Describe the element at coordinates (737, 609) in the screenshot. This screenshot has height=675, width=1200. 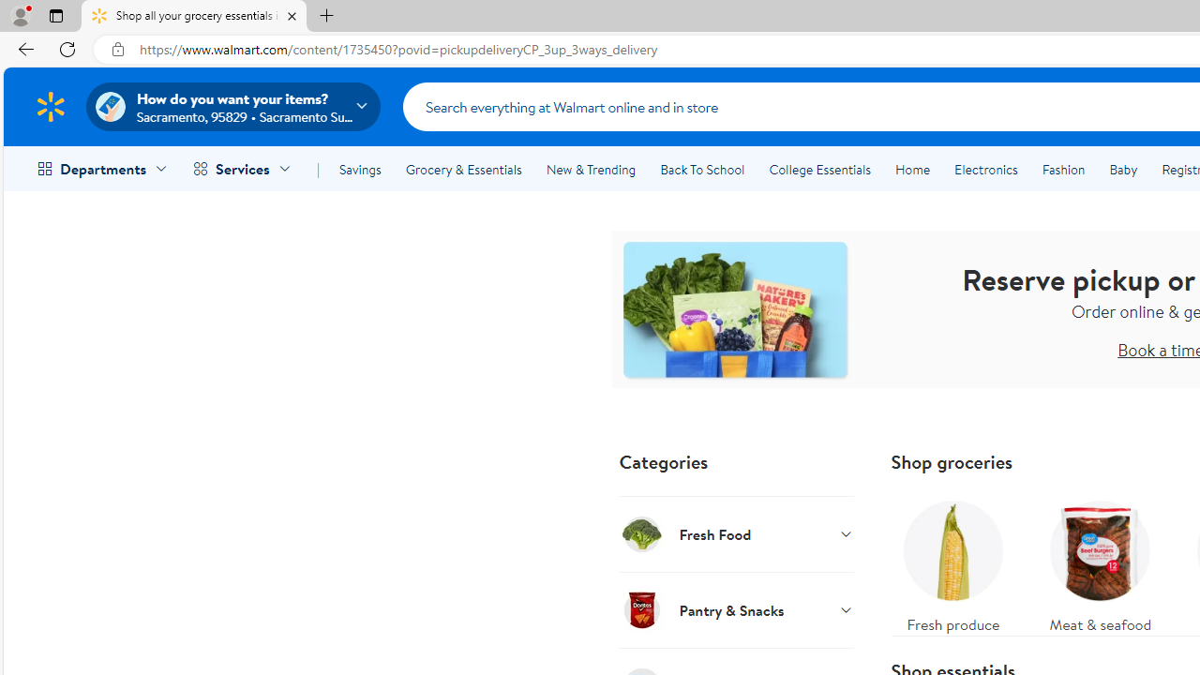
I see `Pantry & Snacks` at that location.